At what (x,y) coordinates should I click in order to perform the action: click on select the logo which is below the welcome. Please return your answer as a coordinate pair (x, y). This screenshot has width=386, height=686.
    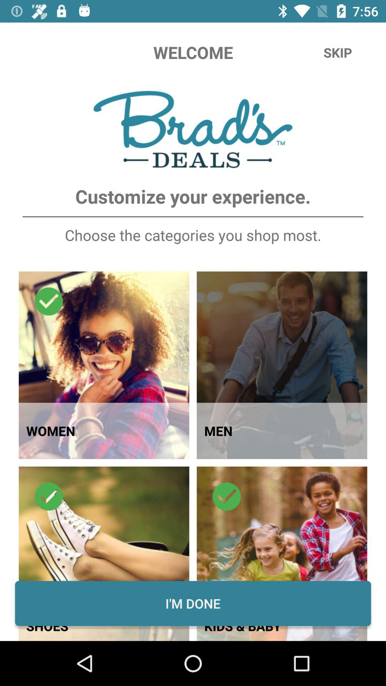
    Looking at the image, I should click on (193, 129).